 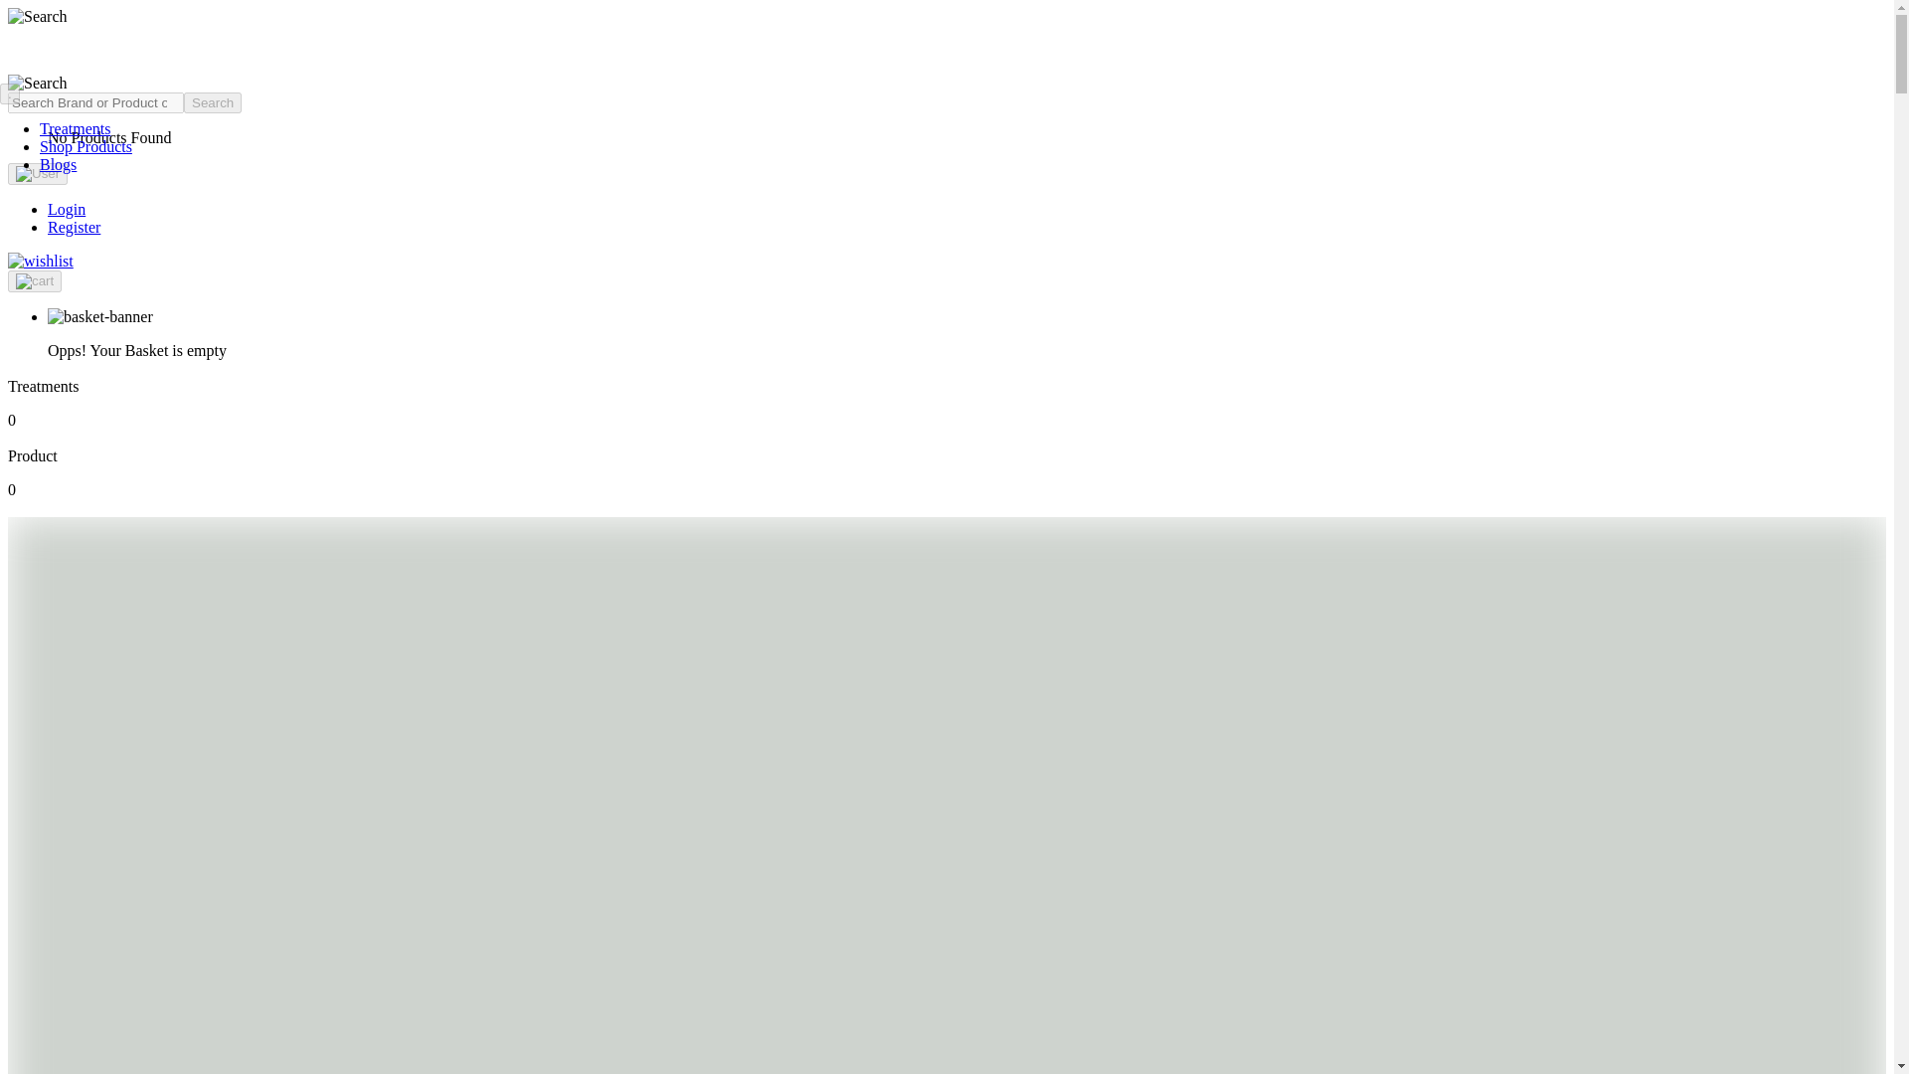 What do you see at coordinates (86, 146) in the screenshot?
I see `Shop Products` at bounding box center [86, 146].